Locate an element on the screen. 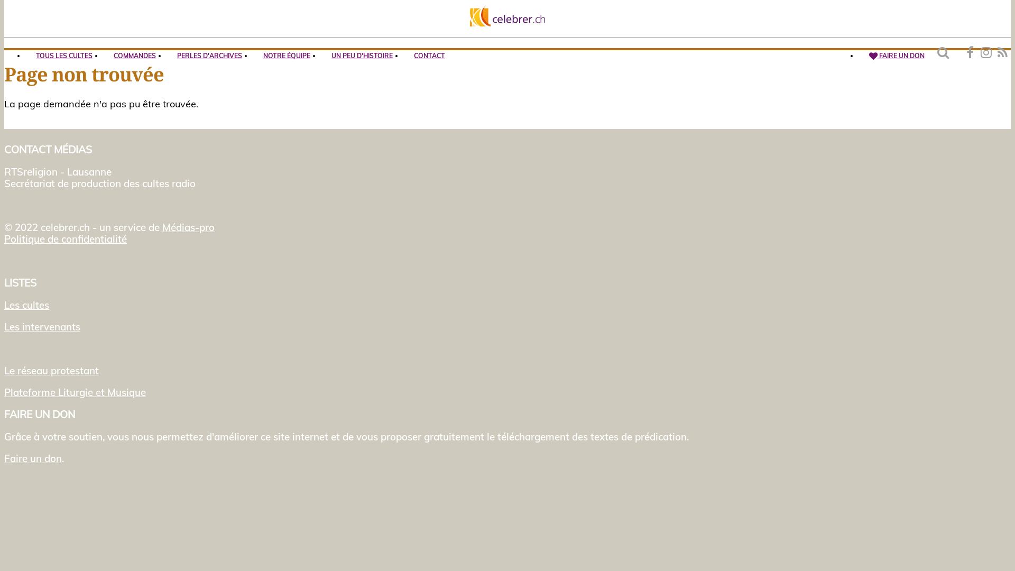  UN PEU D'HISTOIRE is located at coordinates (362, 56).